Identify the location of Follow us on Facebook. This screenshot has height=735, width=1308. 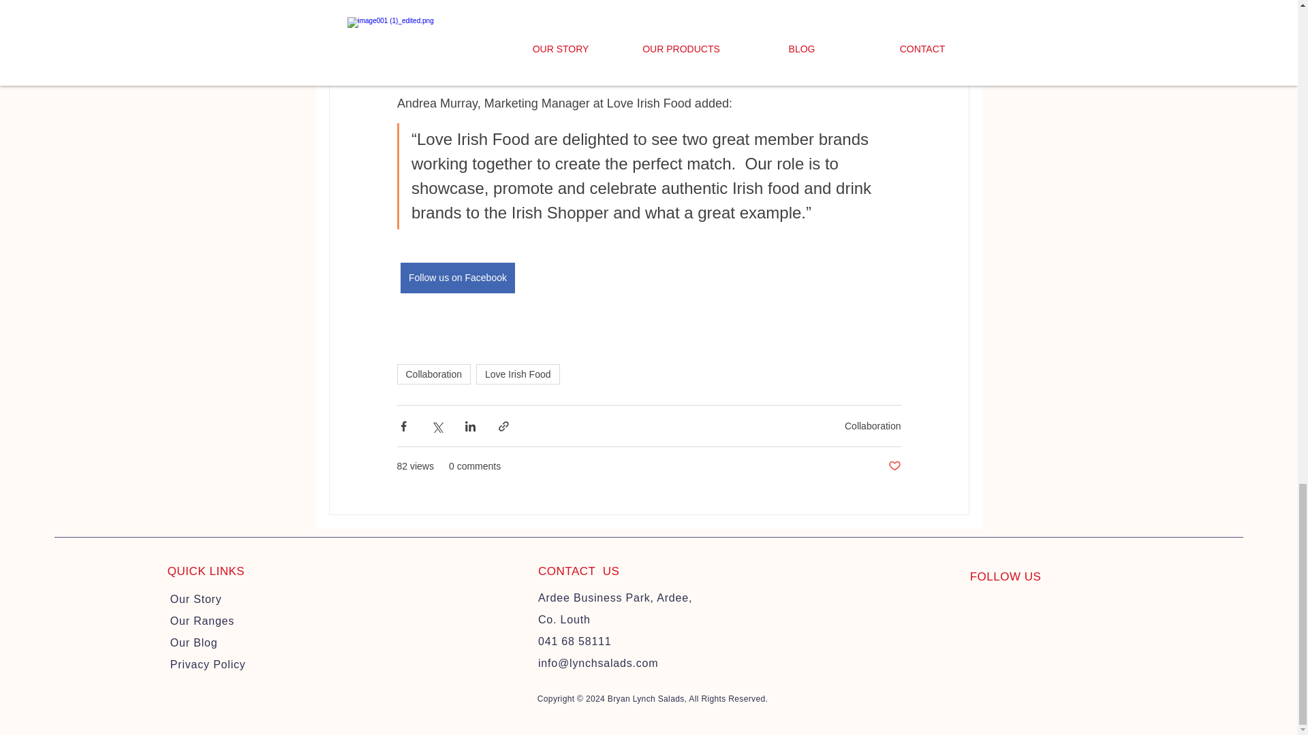
(458, 278).